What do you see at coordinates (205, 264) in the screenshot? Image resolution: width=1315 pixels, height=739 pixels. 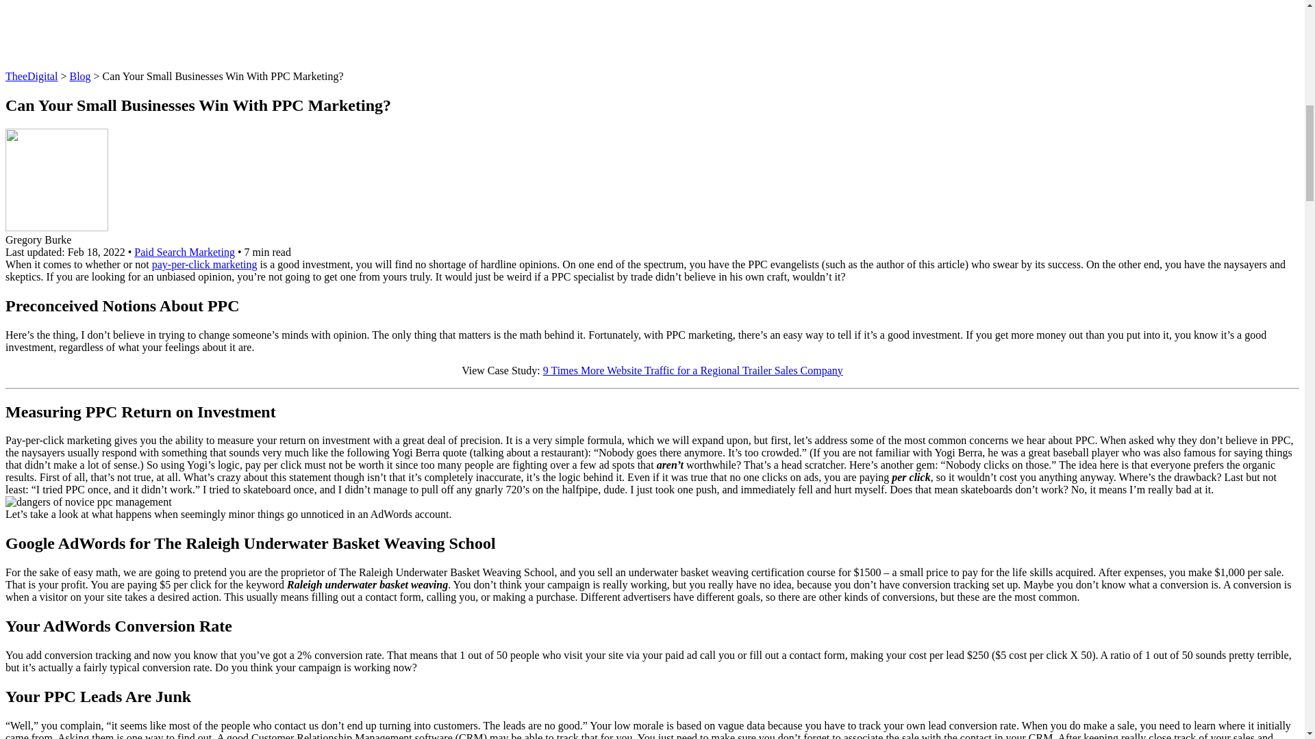 I see `PPC Marketing` at bounding box center [205, 264].